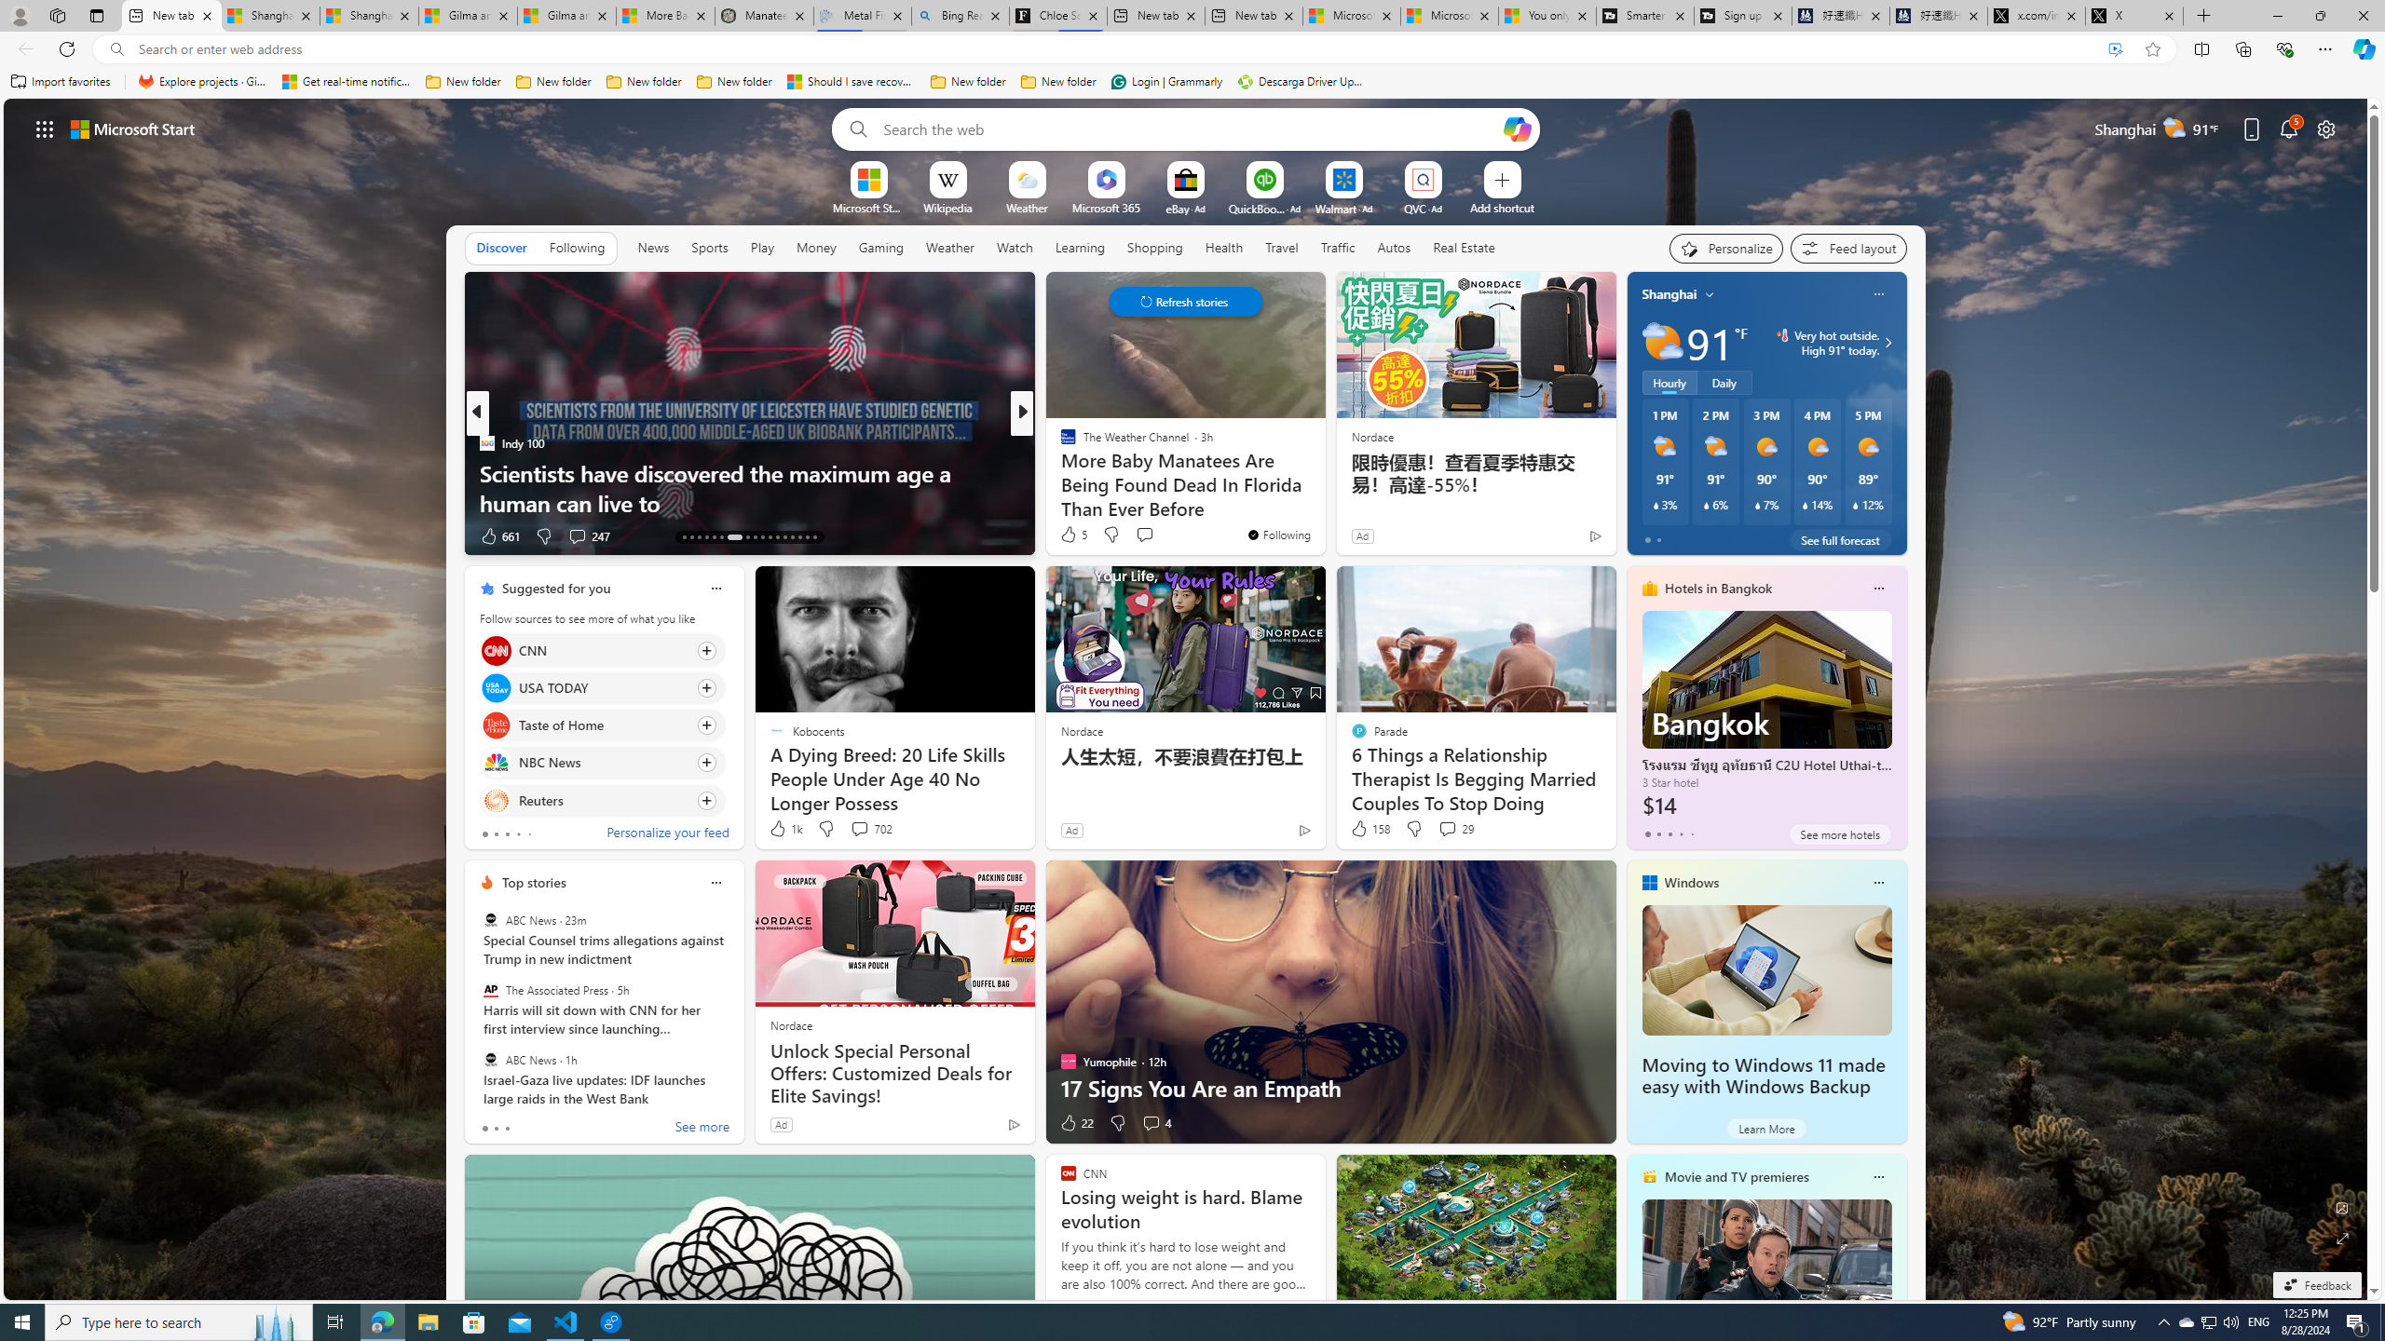 This screenshot has height=1341, width=2385. What do you see at coordinates (1059, 443) in the screenshot?
I see `Climate Crisis 247` at bounding box center [1059, 443].